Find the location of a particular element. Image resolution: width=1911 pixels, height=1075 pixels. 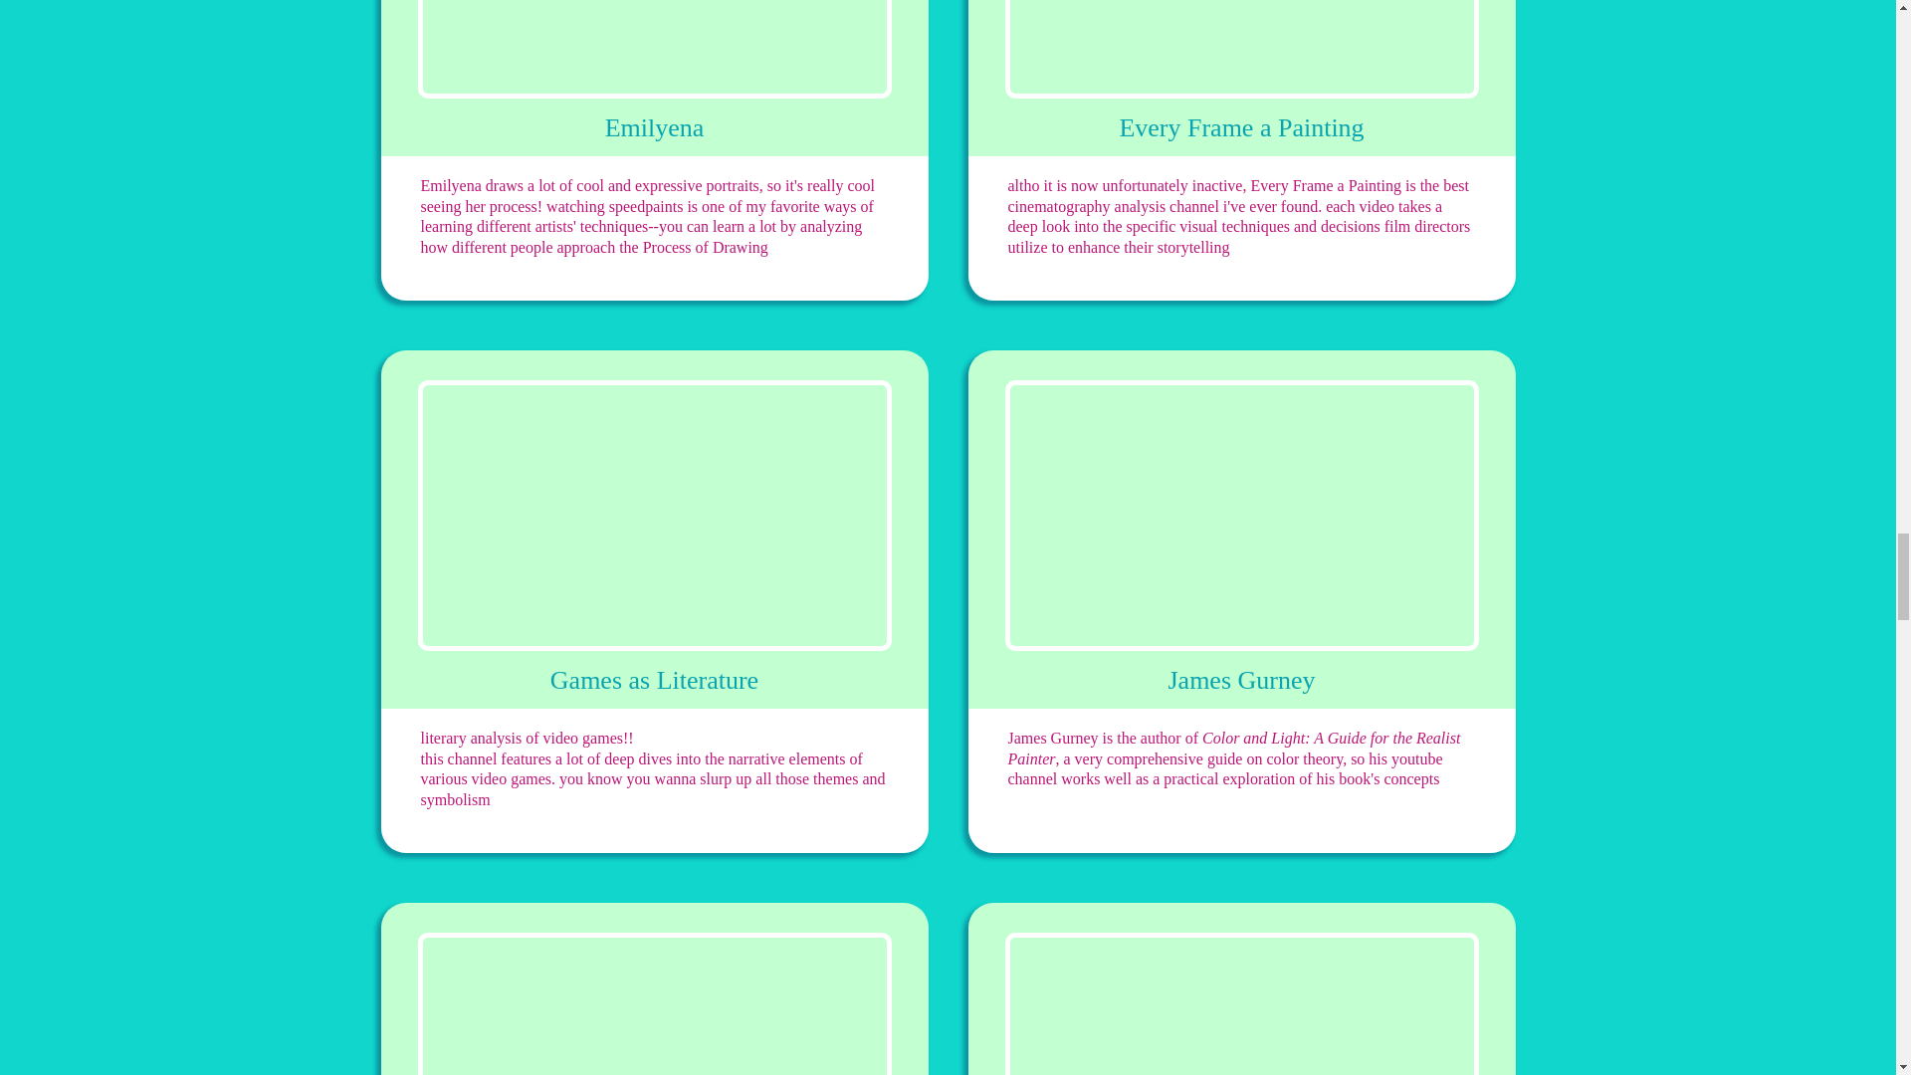

YouTube video player is located at coordinates (655, 1003).